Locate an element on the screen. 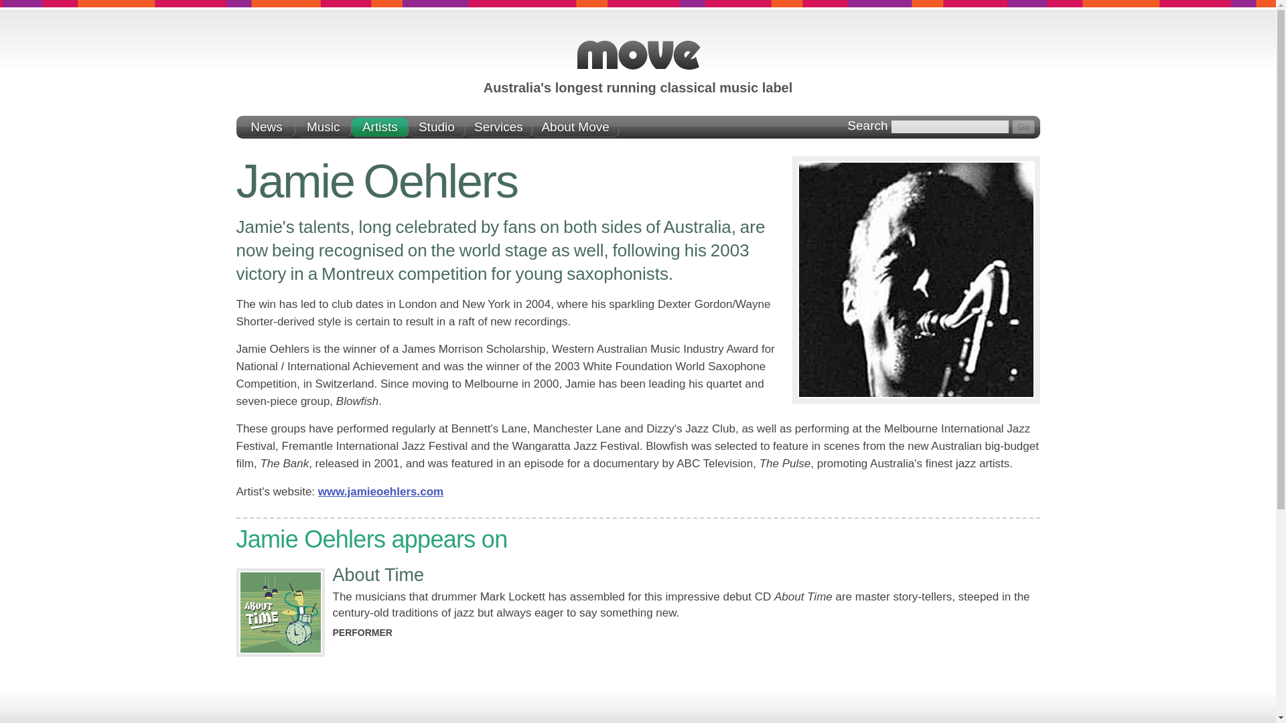 The height and width of the screenshot is (723, 1286). Artists is located at coordinates (380, 127).